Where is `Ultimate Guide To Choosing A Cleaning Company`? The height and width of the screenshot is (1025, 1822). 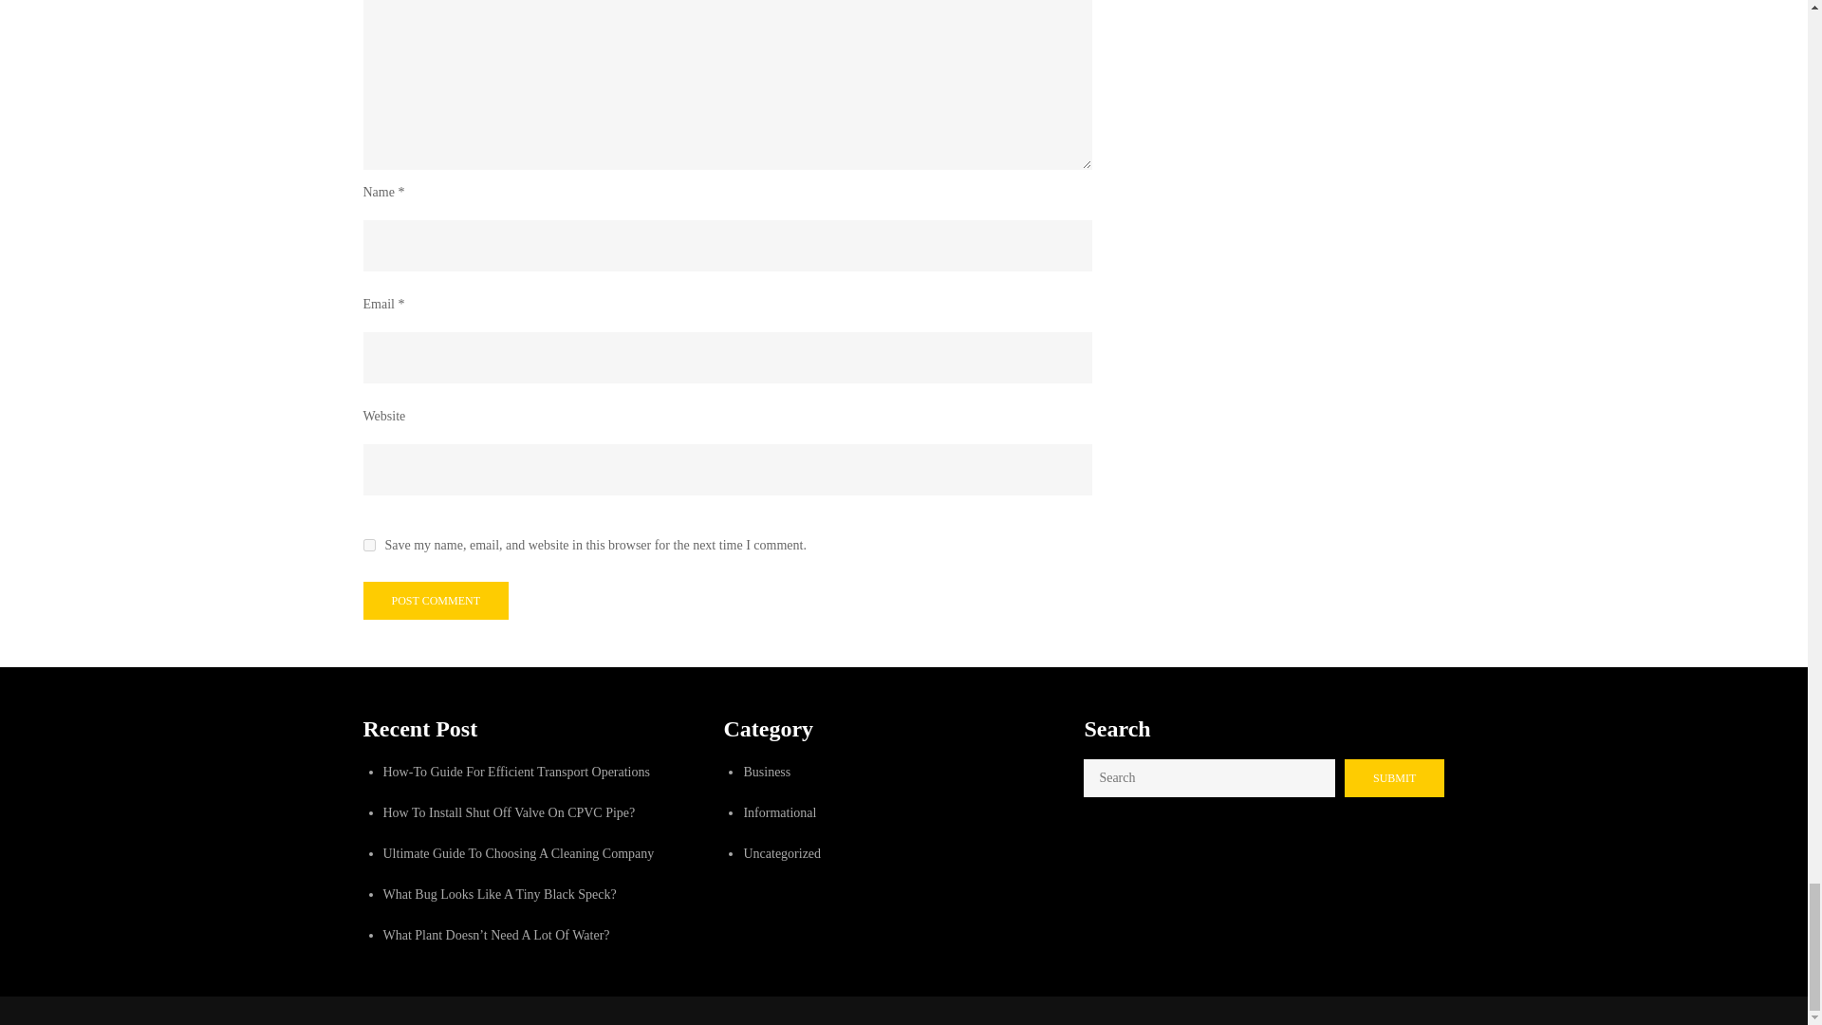 Ultimate Guide To Choosing A Cleaning Company is located at coordinates (518, 854).